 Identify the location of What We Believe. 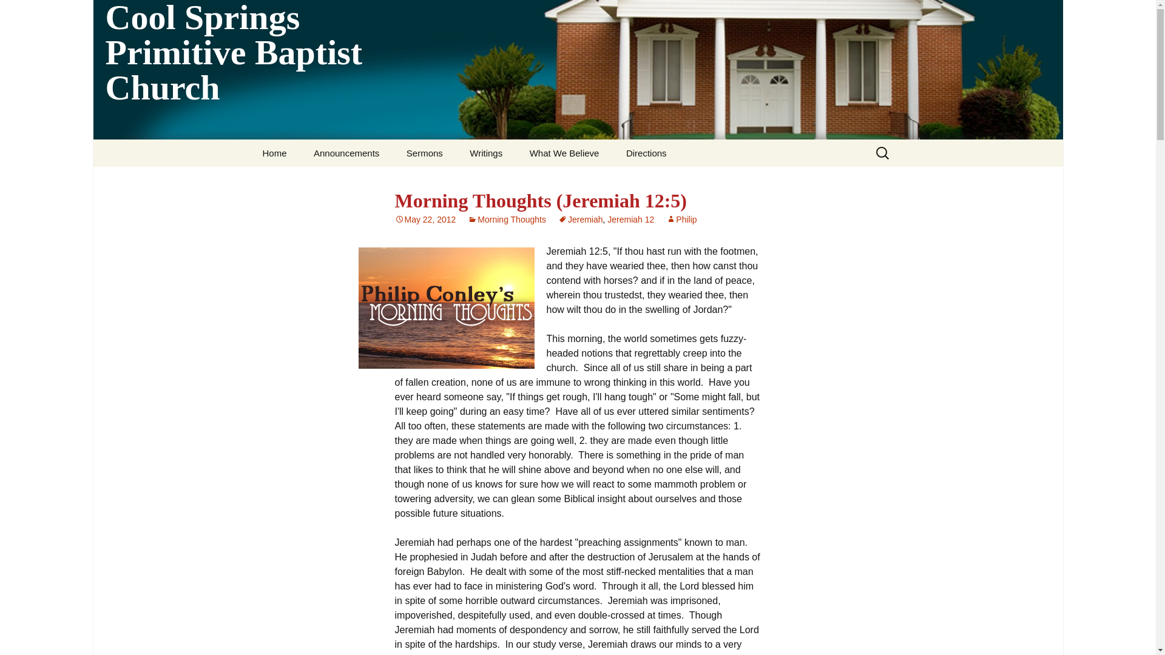
(564, 153).